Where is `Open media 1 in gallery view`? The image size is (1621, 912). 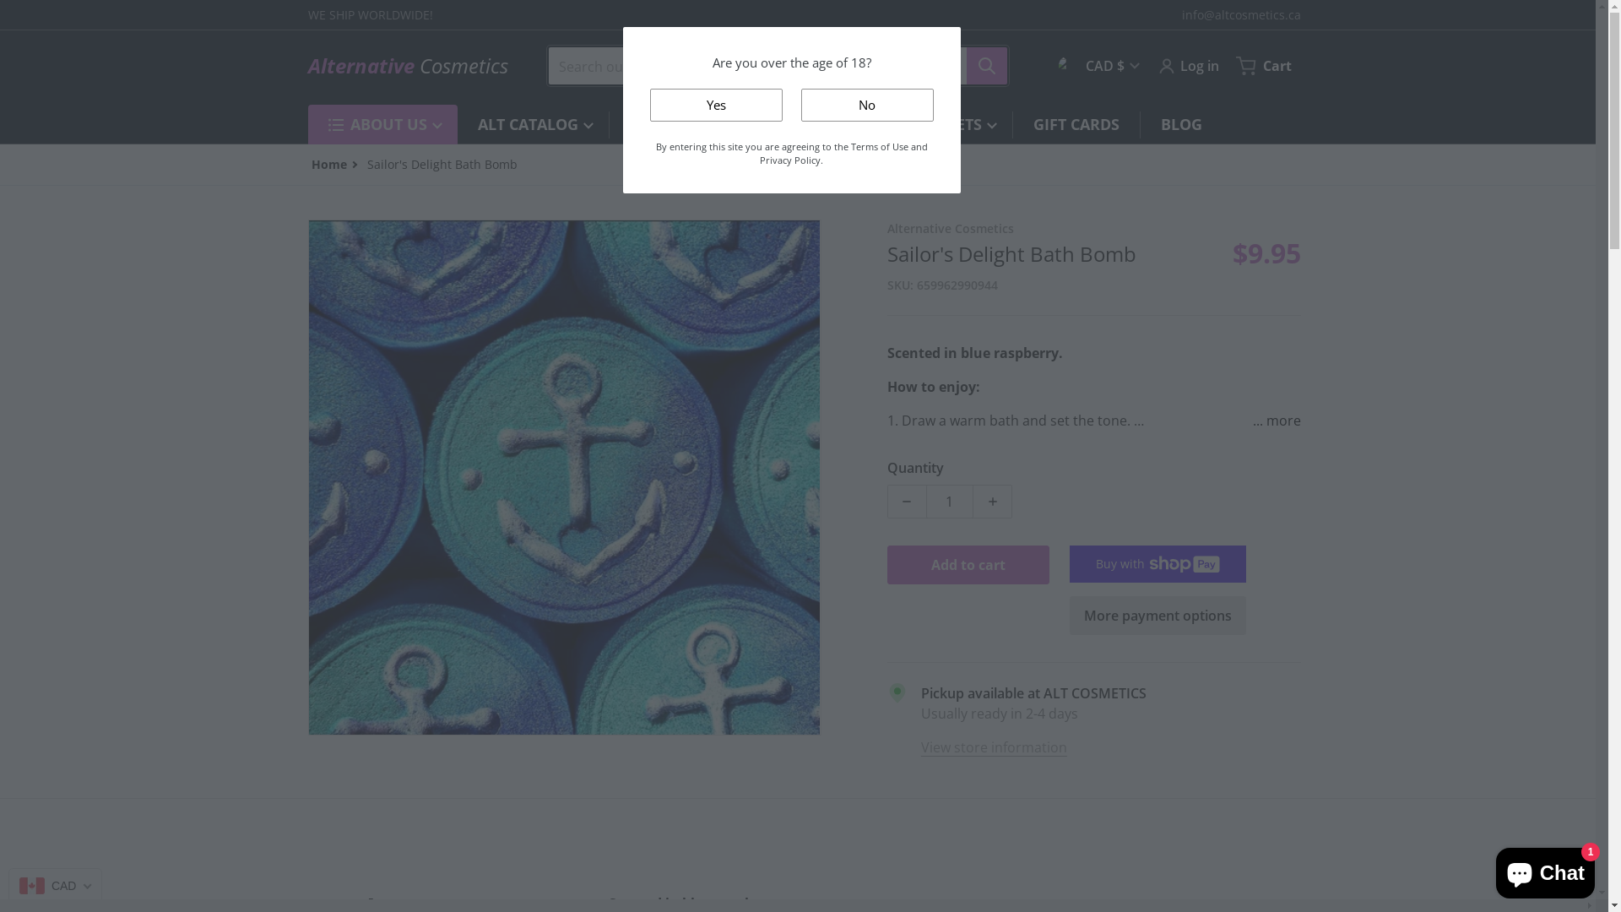
Open media 1 in gallery view is located at coordinates (565, 477).